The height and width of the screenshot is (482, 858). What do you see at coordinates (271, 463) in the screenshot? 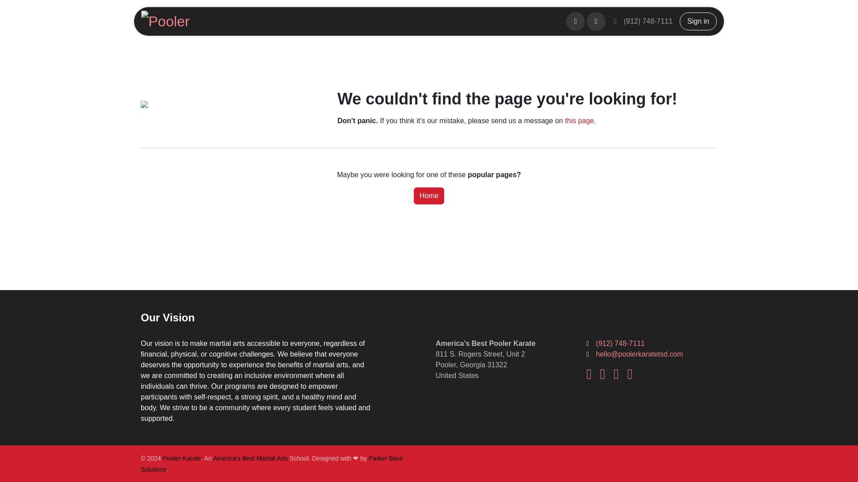
I see `Parker Bass Solutions` at bounding box center [271, 463].